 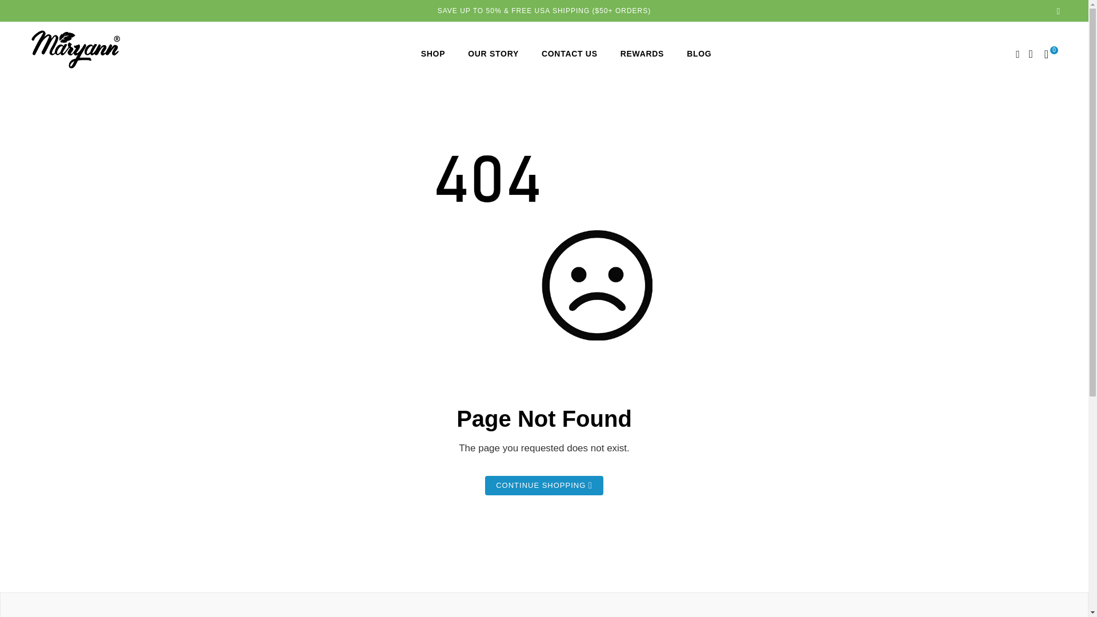 What do you see at coordinates (493, 54) in the screenshot?
I see `OUR STORY` at bounding box center [493, 54].